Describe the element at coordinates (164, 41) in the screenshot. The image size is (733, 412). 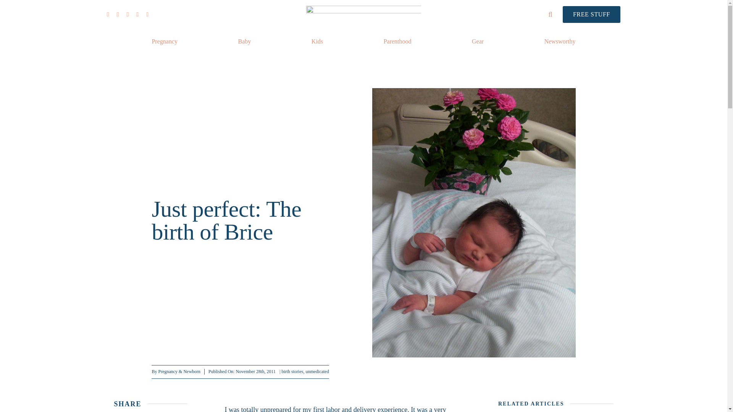
I see `Pregnancy` at that location.